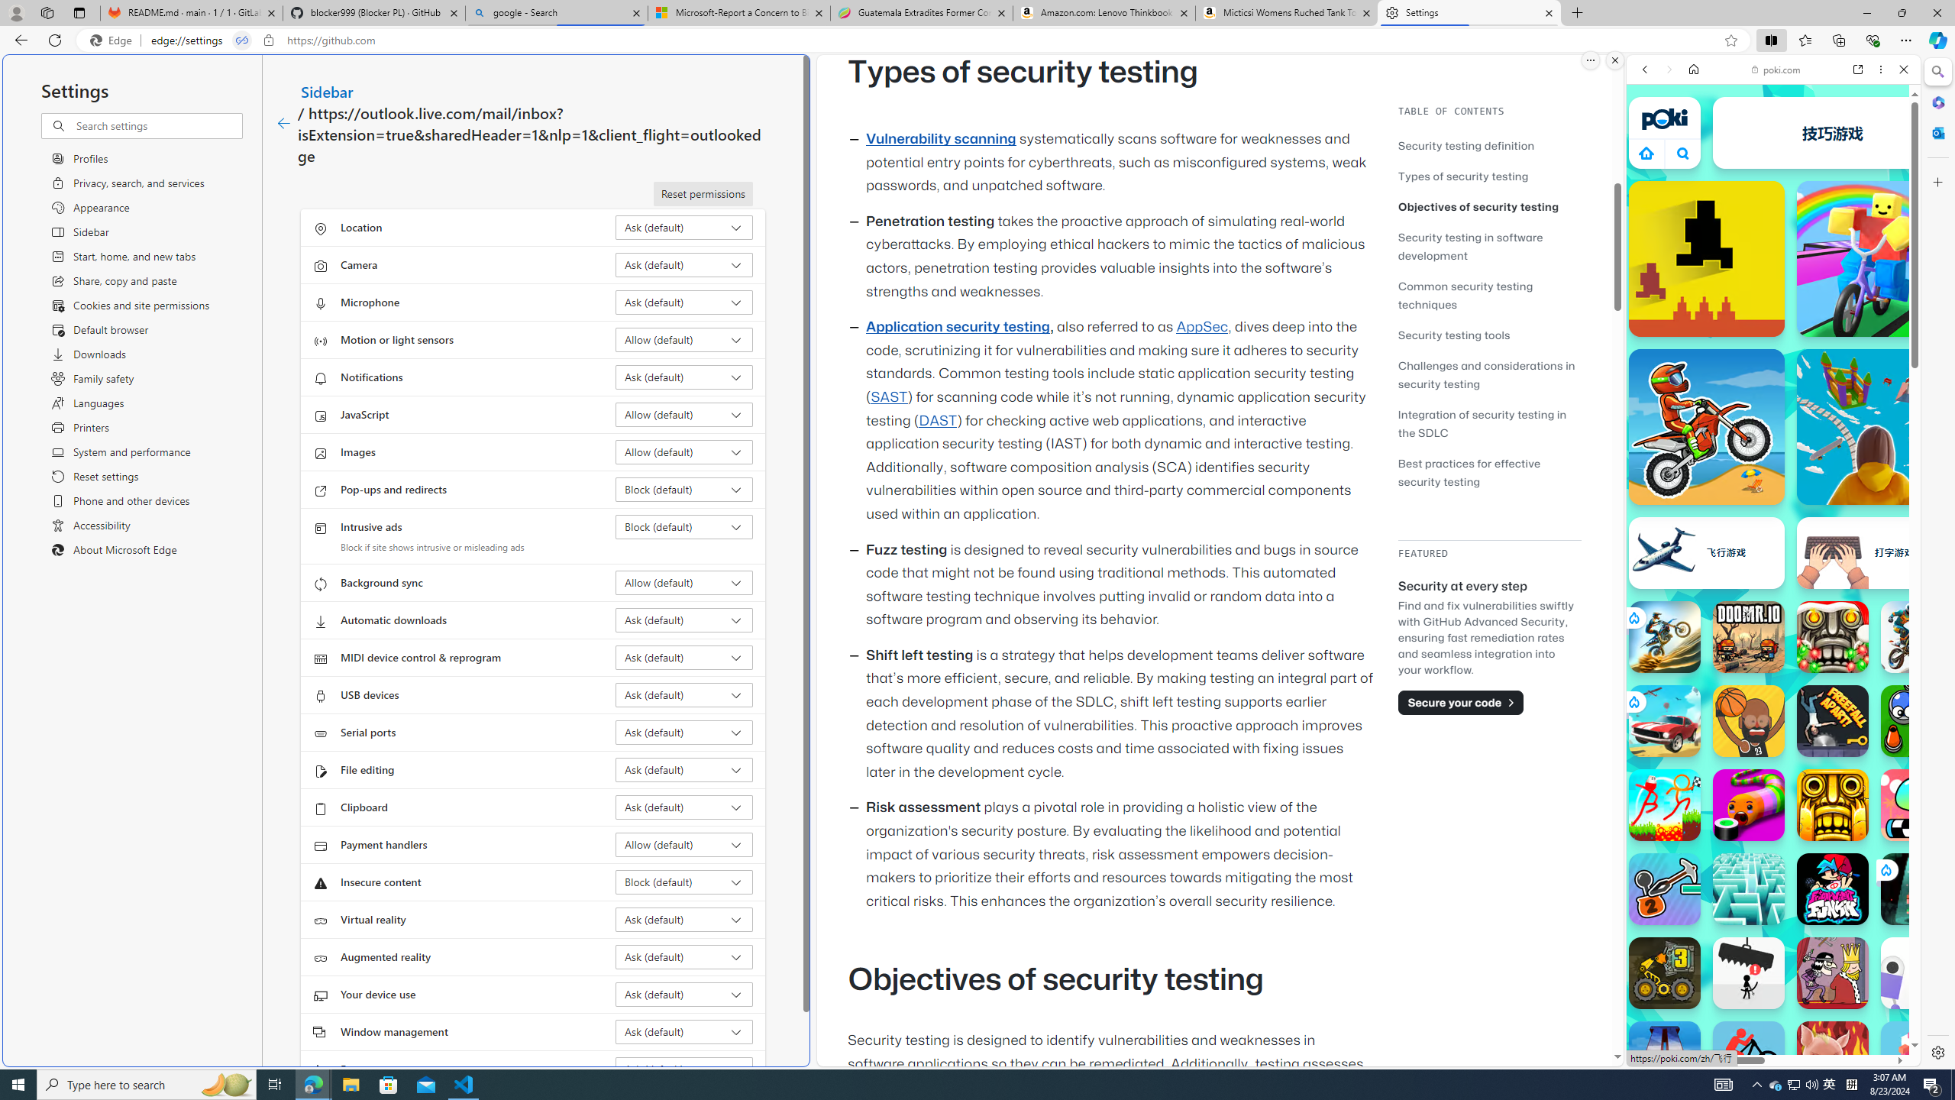 The height and width of the screenshot is (1100, 1955). What do you see at coordinates (1665, 1057) in the screenshot?
I see `Big Tower Tiny Square 2` at bounding box center [1665, 1057].